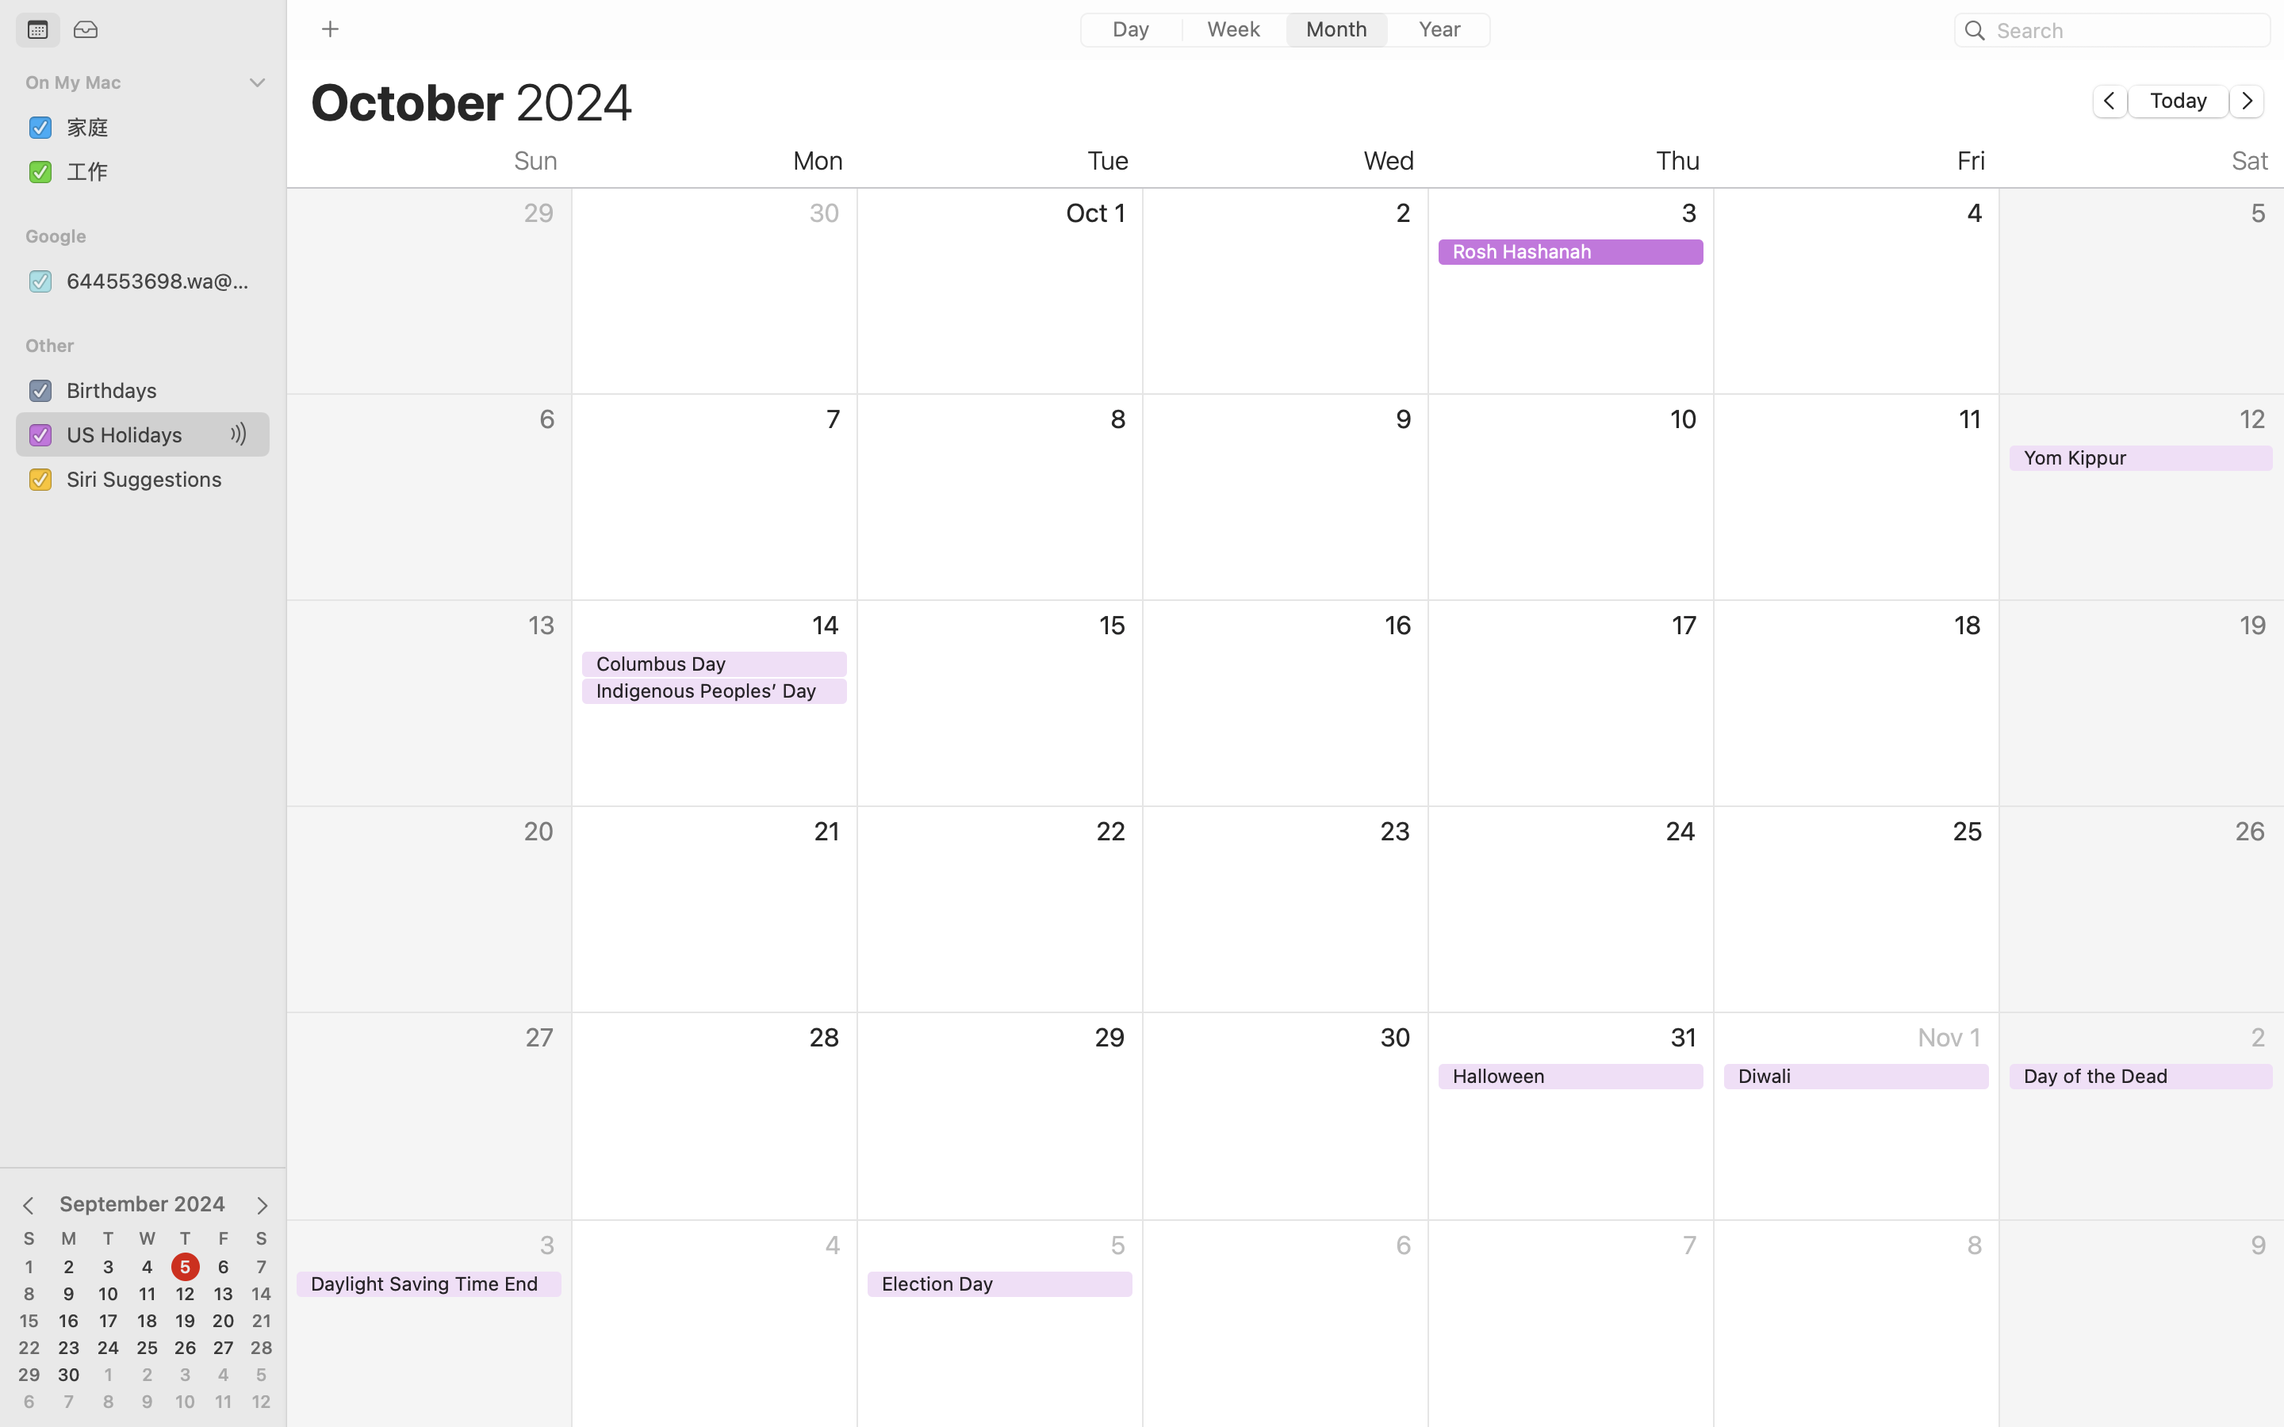 The width and height of the screenshot is (2284, 1427). I want to click on 13, so click(224, 1295).